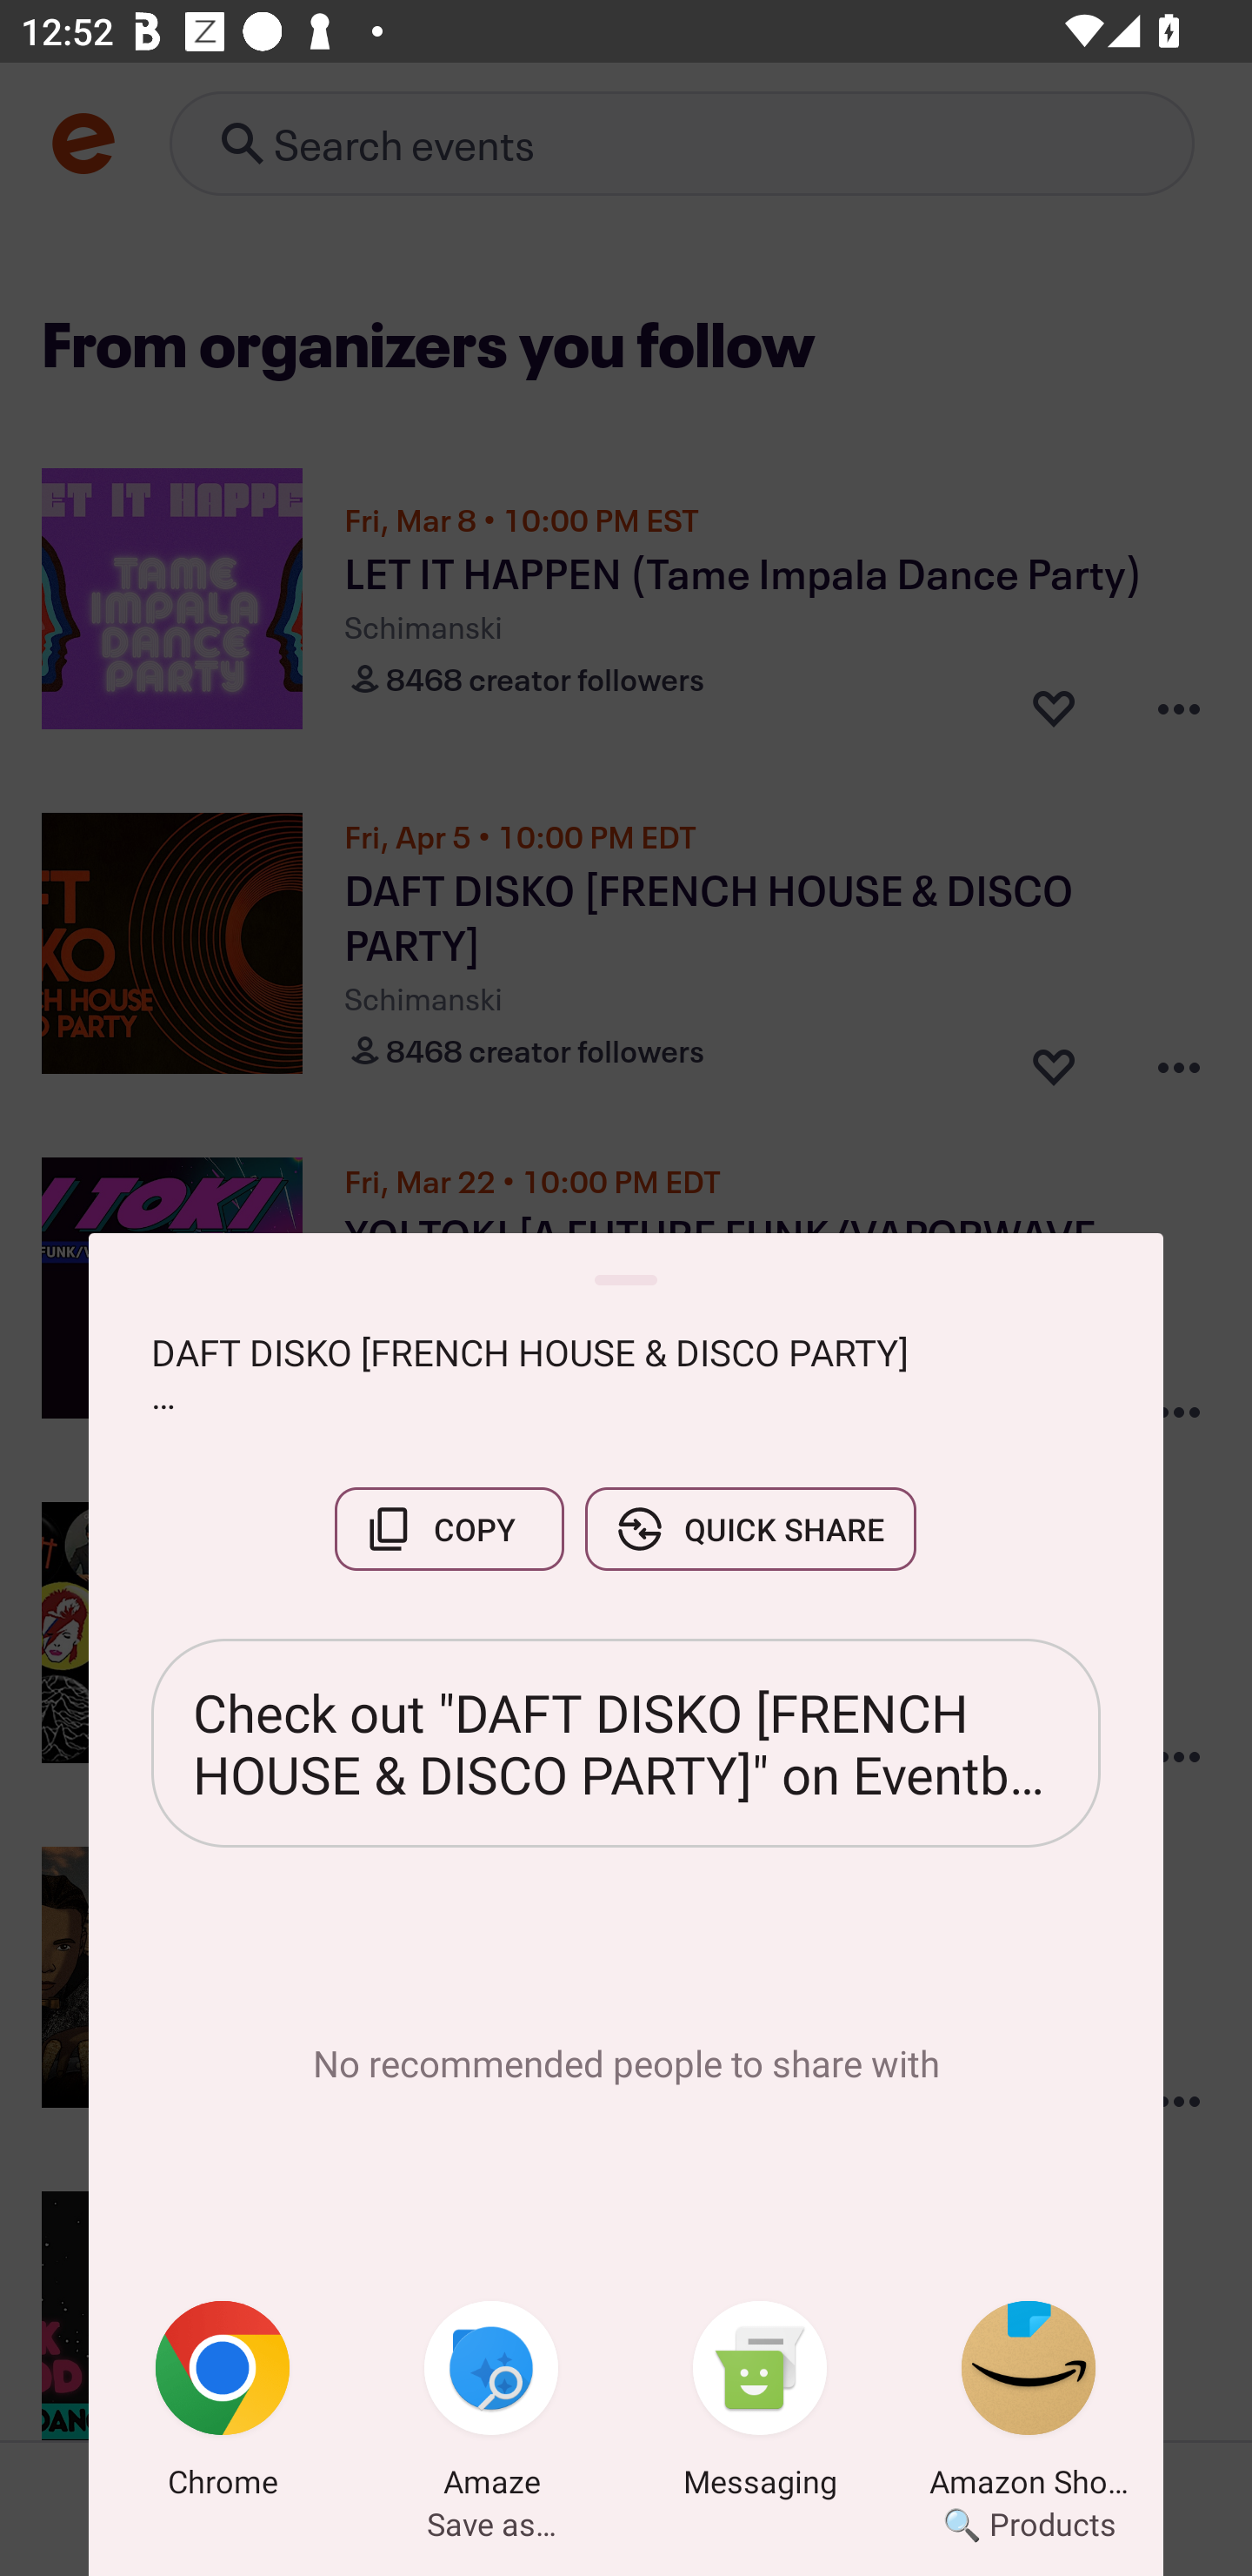  I want to click on Messaging, so click(760, 2405).